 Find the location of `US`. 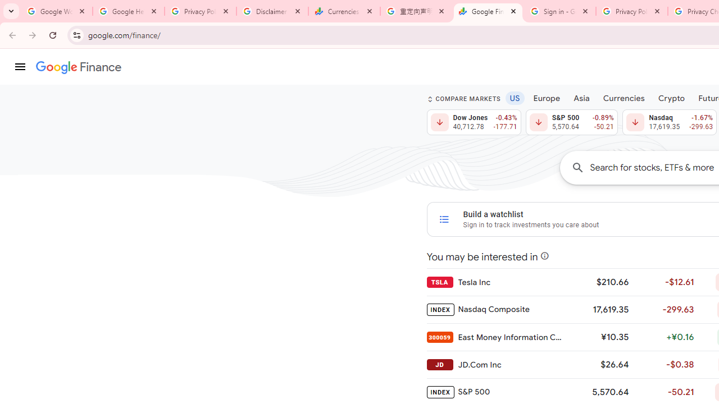

US is located at coordinates (515, 98).